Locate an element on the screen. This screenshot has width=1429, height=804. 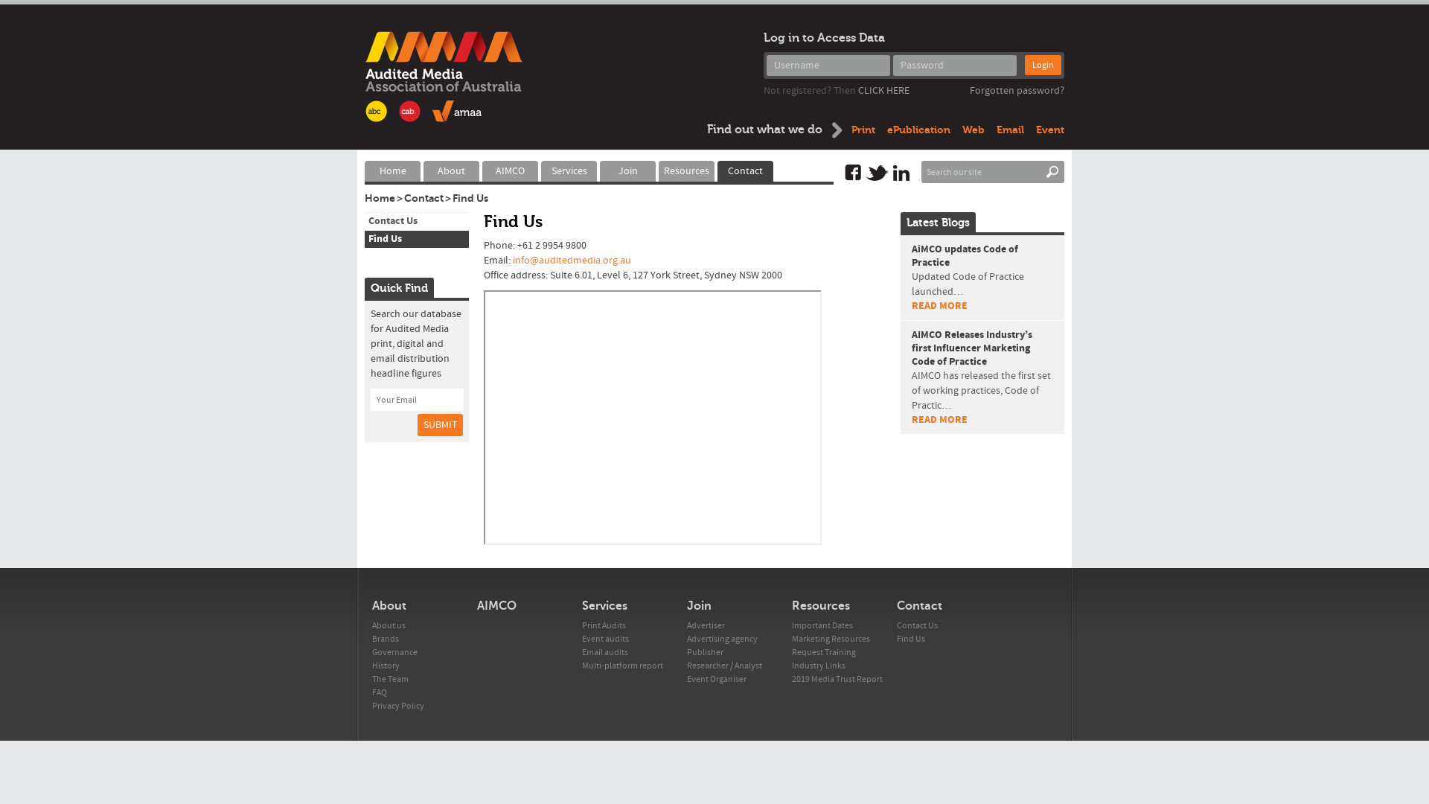
Event Organiser is located at coordinates (716, 679).